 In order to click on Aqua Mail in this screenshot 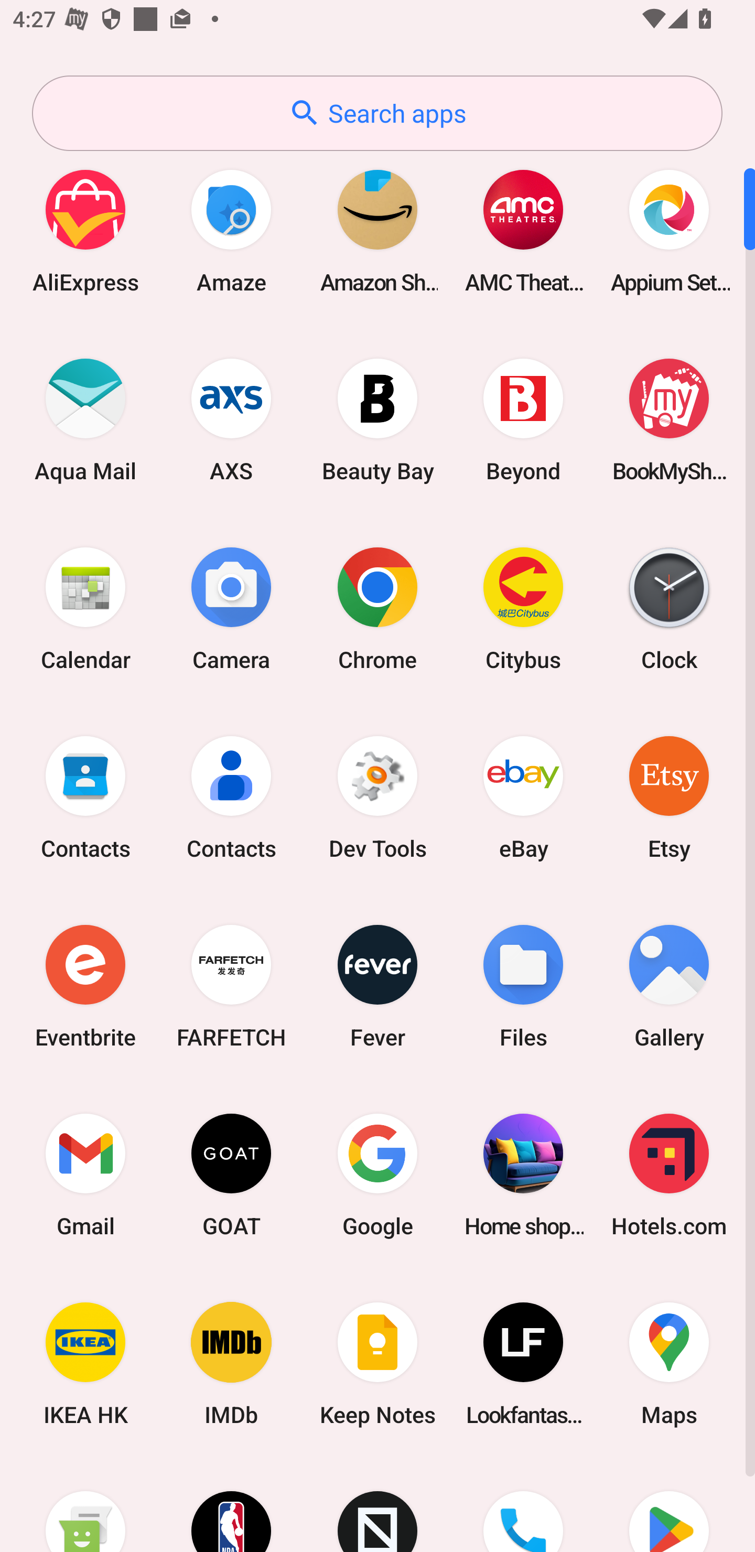, I will do `click(85, 419)`.